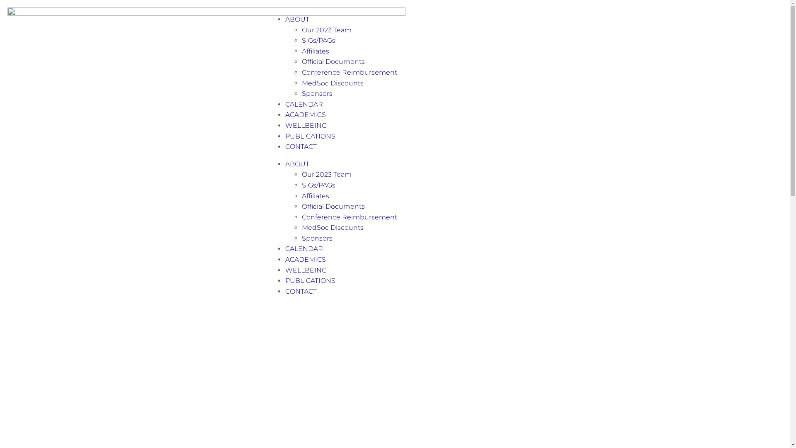 The image size is (796, 448). Describe the element at coordinates (327, 30) in the screenshot. I see `Our 2023 Team` at that location.